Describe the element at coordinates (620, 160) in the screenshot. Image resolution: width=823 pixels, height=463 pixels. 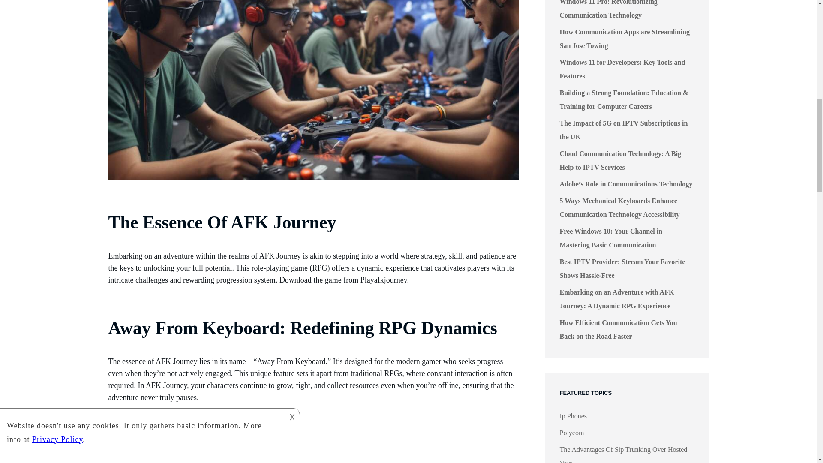
I see `Cloud Communication Technology: A Big Help to IPTV Services` at that location.